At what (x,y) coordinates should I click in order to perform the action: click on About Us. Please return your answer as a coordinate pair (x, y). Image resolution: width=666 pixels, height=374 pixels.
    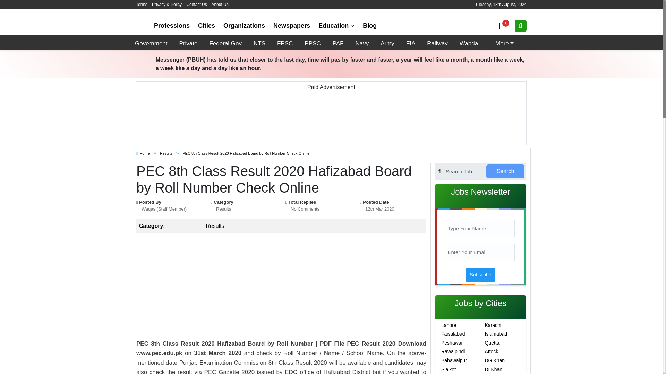
    Looking at the image, I should click on (220, 5).